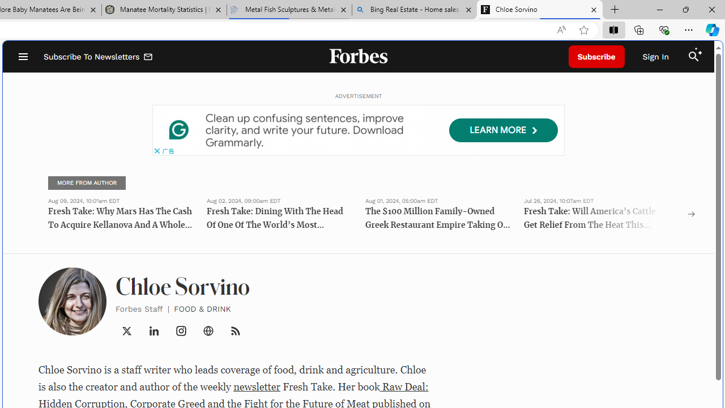 This screenshot has width=725, height=408. I want to click on Manatee Mortality Statistics | FWC, so click(164, 10).